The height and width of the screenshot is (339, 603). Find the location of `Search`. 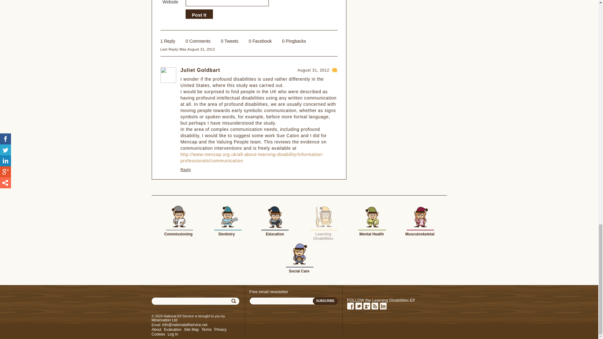

Search is located at coordinates (234, 301).